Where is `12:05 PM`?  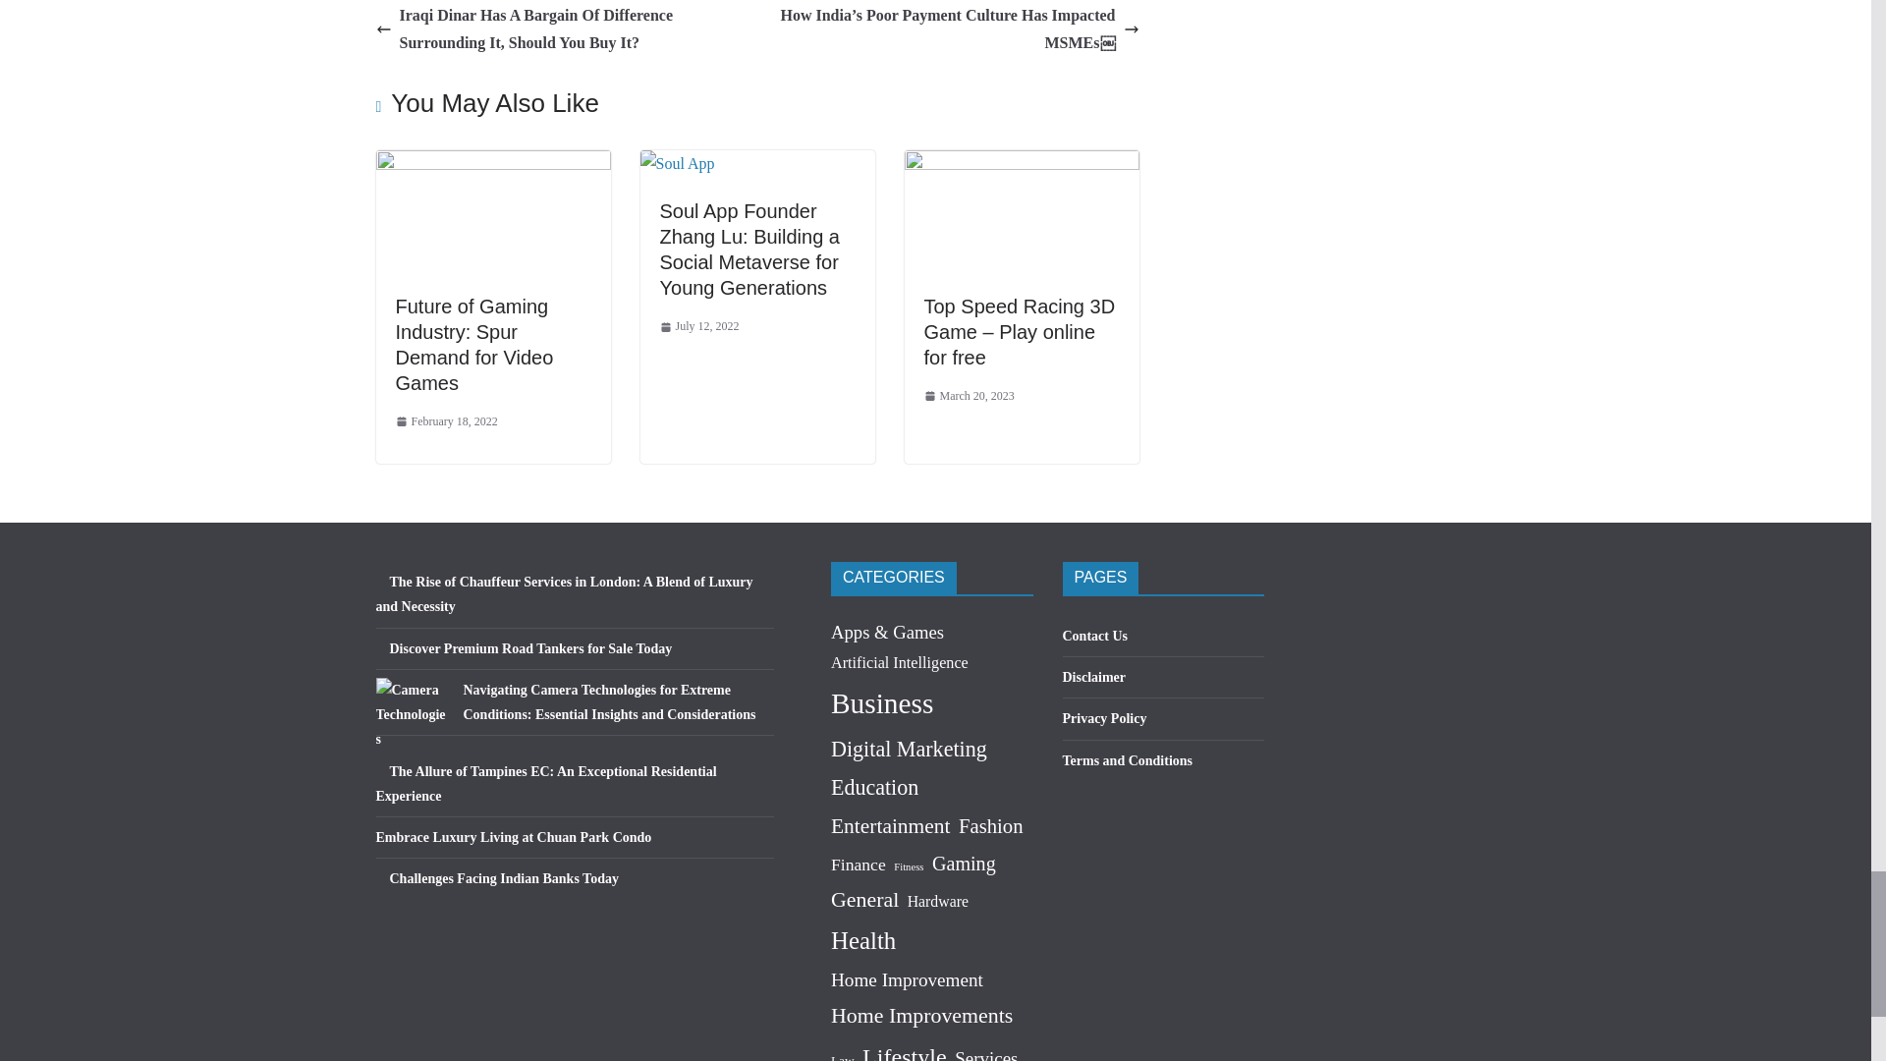
12:05 PM is located at coordinates (699, 326).